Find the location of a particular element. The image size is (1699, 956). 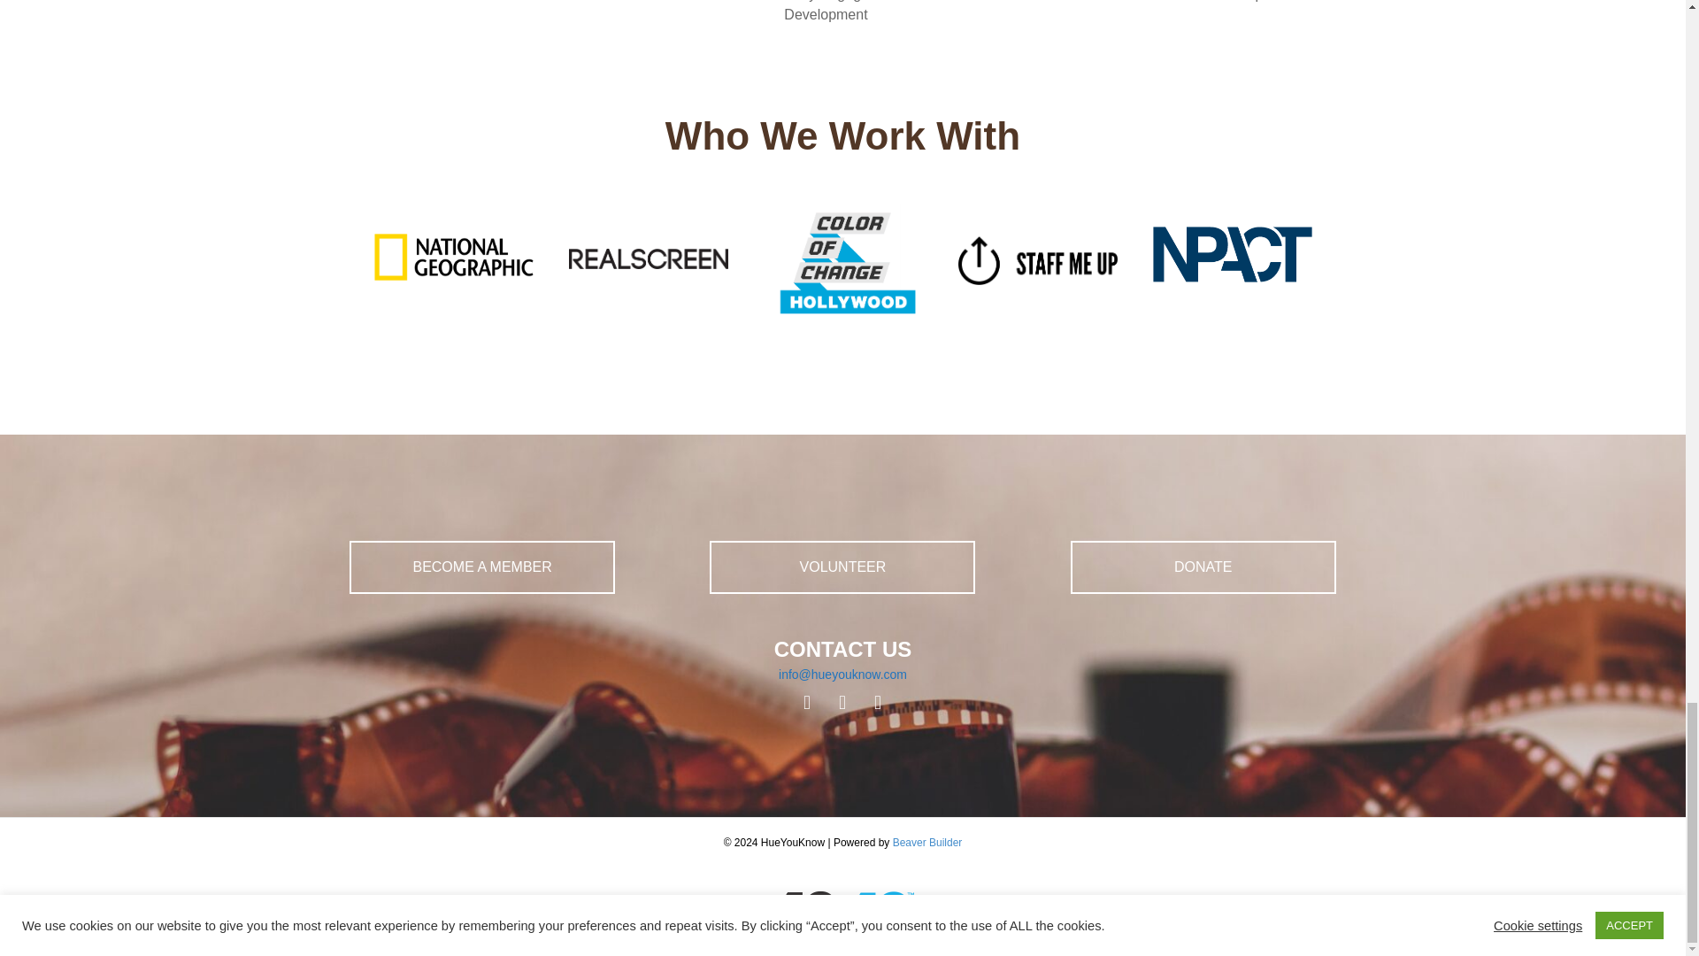

VOLUNTEER is located at coordinates (842, 567).